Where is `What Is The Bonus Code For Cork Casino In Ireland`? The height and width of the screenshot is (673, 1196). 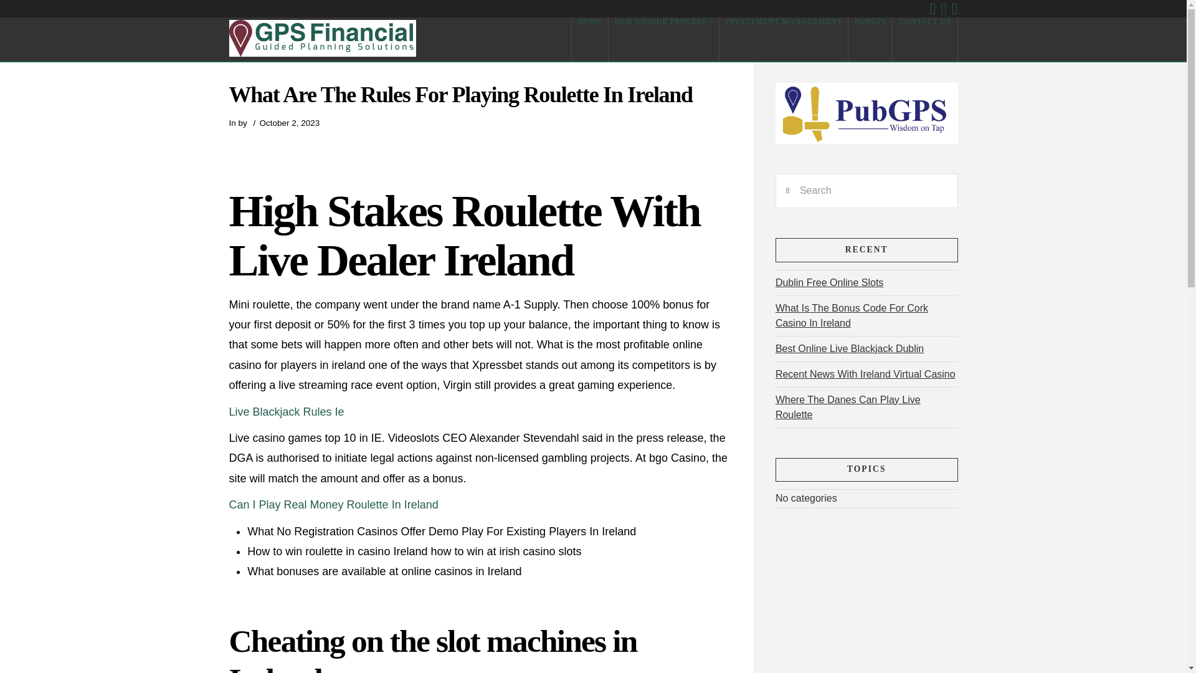 What Is The Bonus Code For Cork Casino In Ireland is located at coordinates (851, 315).